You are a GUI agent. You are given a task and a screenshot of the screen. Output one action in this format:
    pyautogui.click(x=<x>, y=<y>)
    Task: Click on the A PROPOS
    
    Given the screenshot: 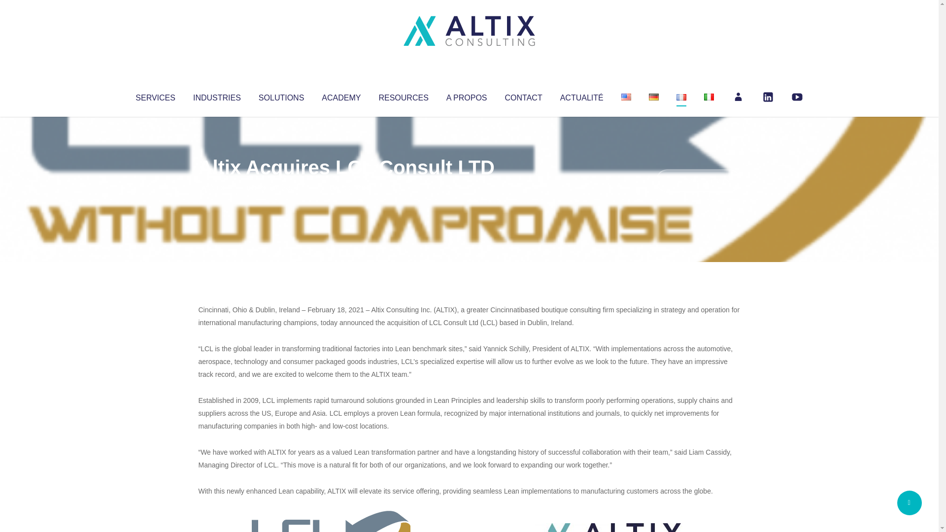 What is the action you would take?
    pyautogui.click(x=467, y=96)
    